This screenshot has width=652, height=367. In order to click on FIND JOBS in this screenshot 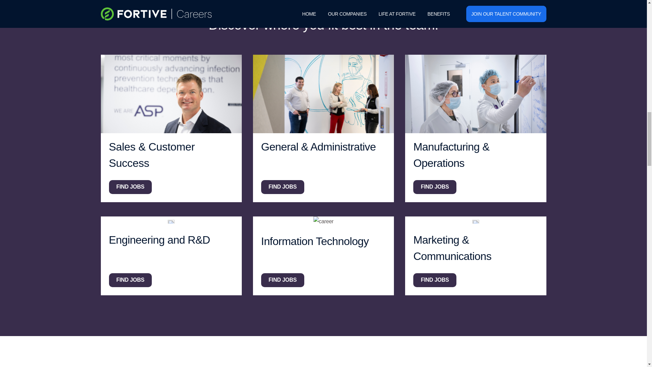, I will do `click(130, 280)`.